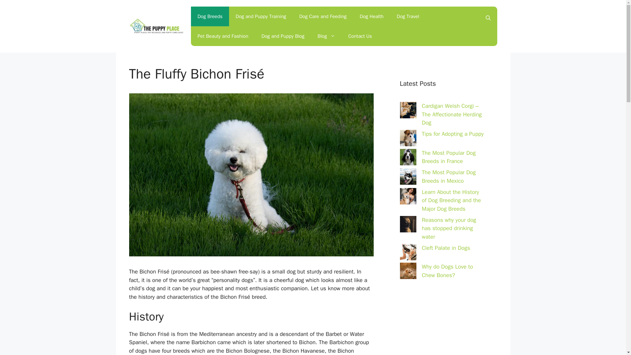 The image size is (631, 355). Describe the element at coordinates (261, 16) in the screenshot. I see `Dog and Puppy Training` at that location.